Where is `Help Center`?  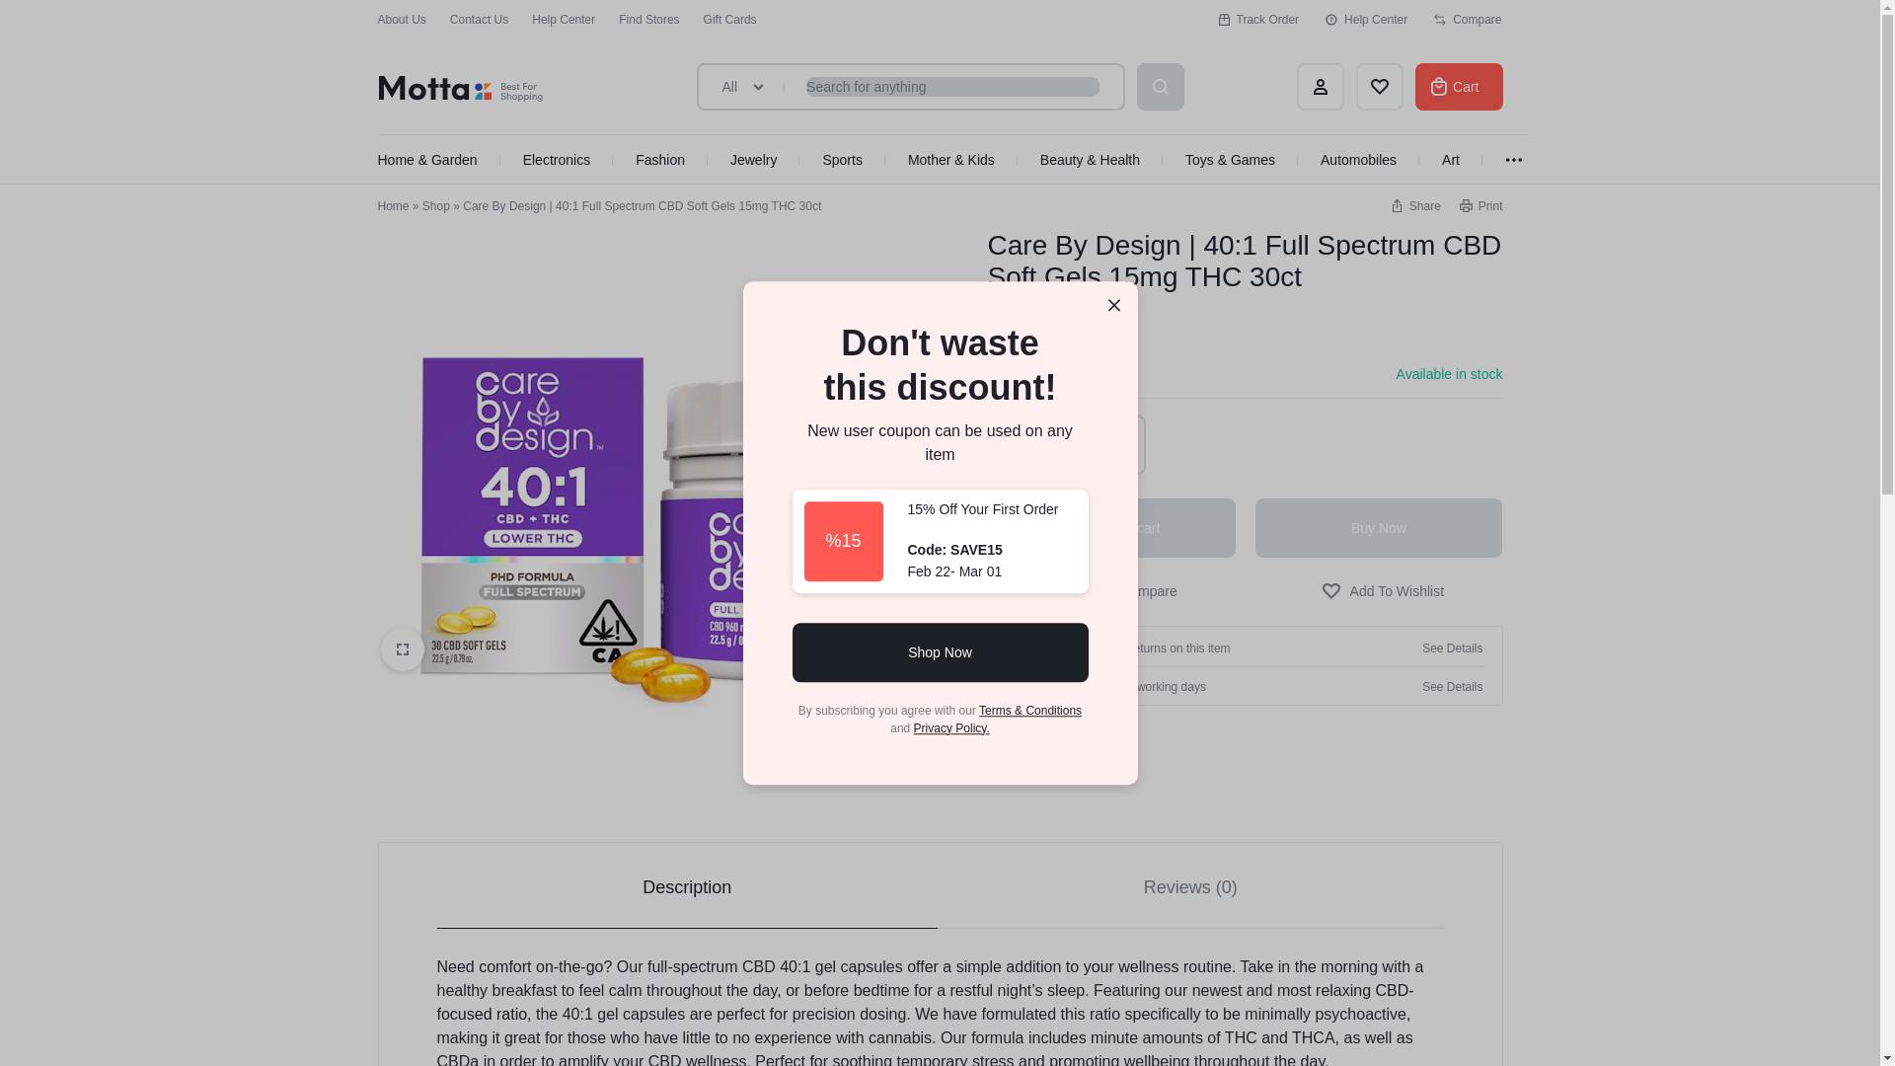
Help Center is located at coordinates (563, 20).